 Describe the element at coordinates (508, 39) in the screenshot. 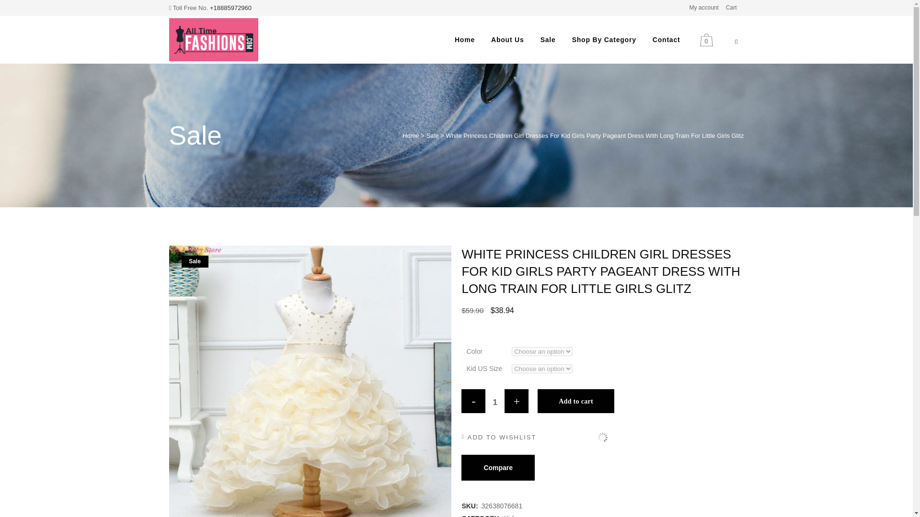

I see `About Us` at that location.